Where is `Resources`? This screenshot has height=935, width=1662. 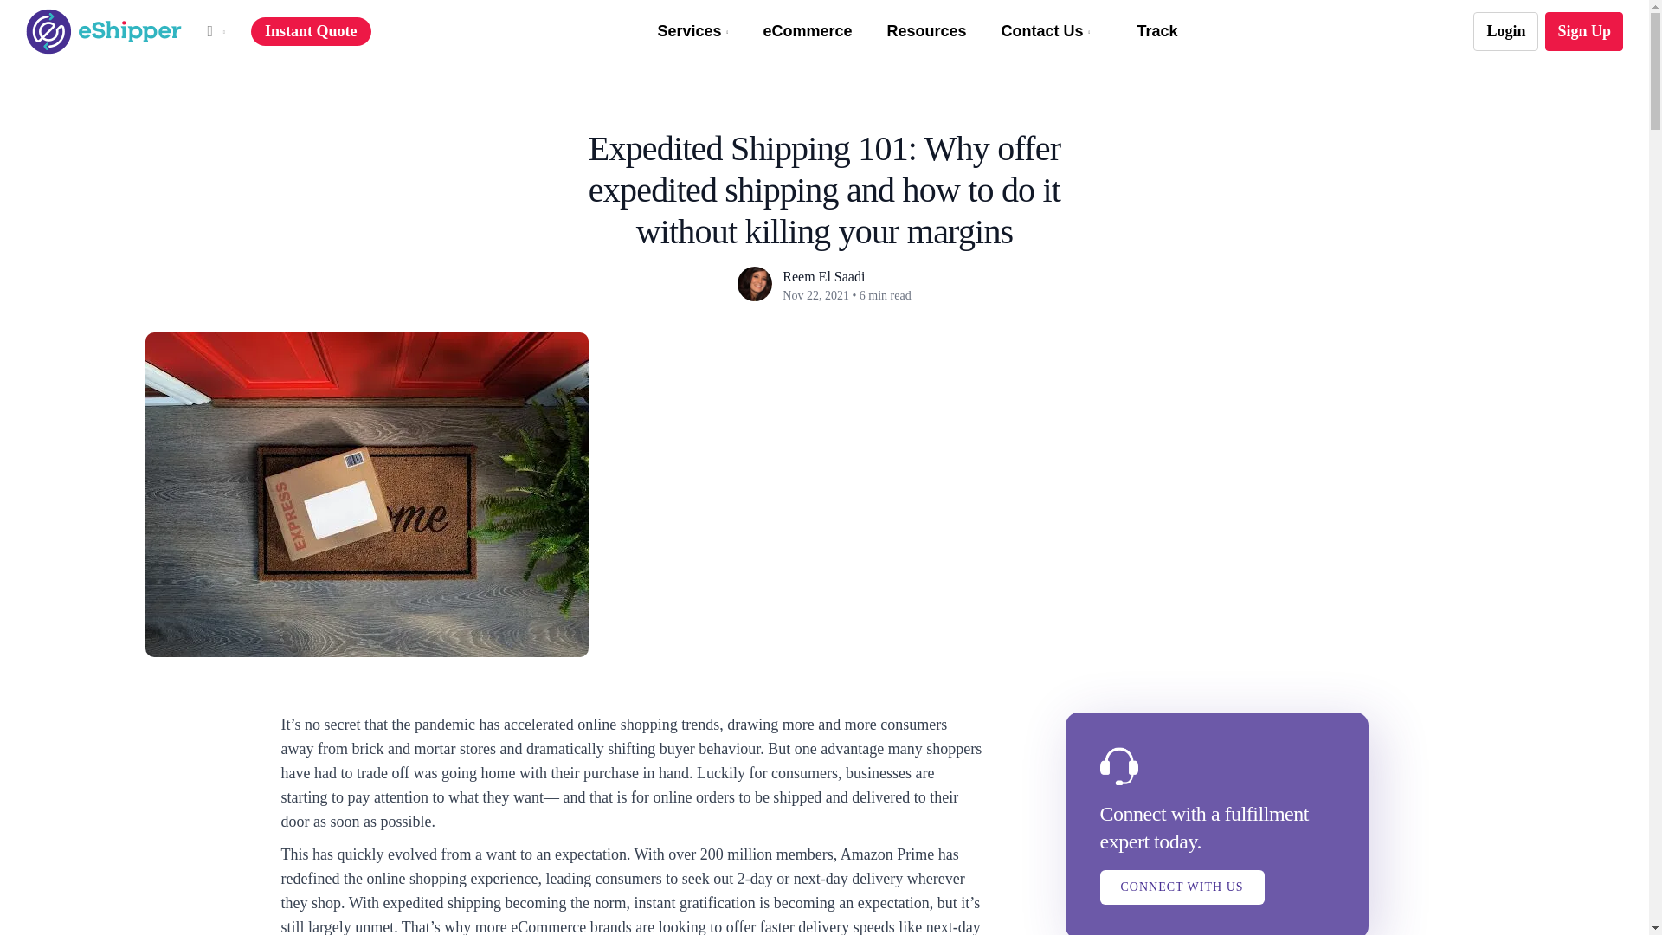
Resources is located at coordinates (925, 31).